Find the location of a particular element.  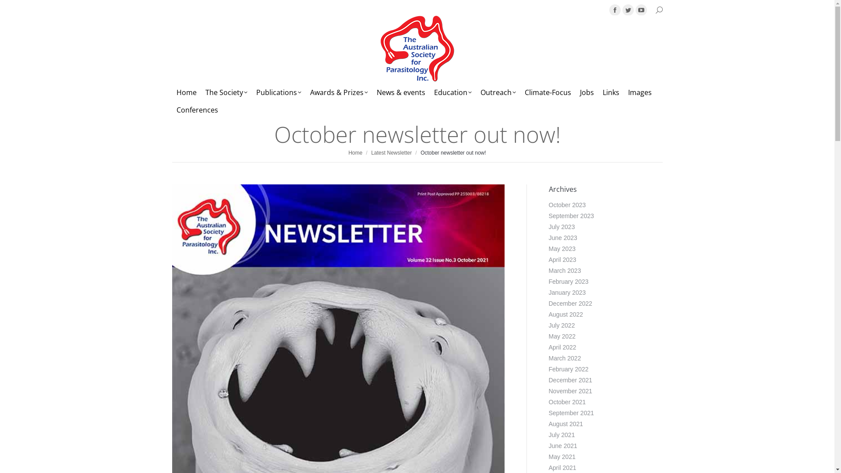

June 2021 is located at coordinates (562, 446).